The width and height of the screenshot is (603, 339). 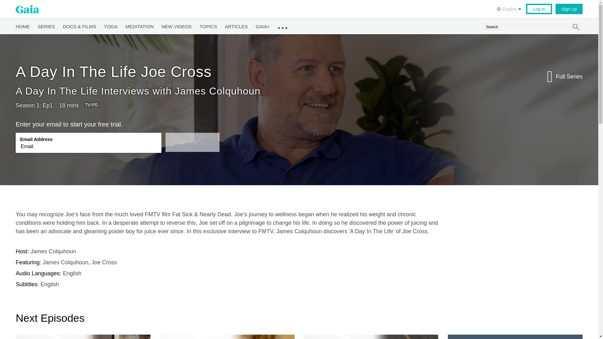 What do you see at coordinates (208, 25) in the screenshot?
I see `TOPICS` at bounding box center [208, 25].